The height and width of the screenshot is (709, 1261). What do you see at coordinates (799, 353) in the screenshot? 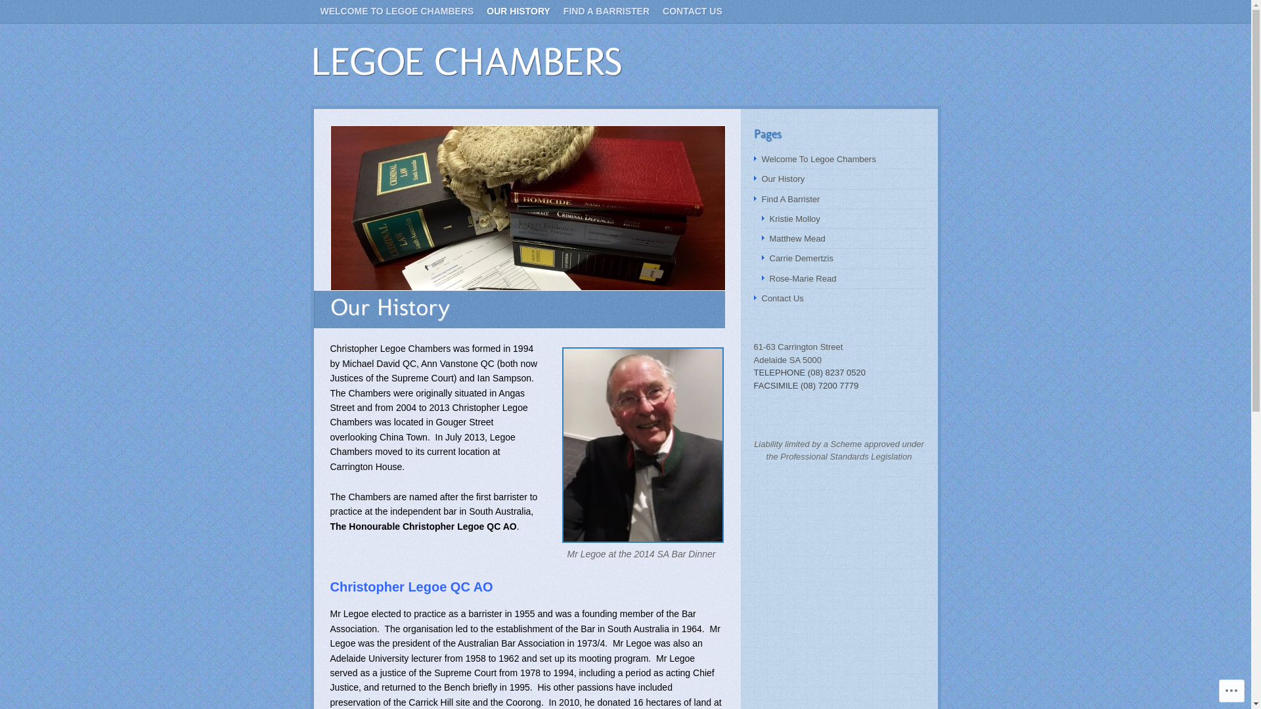
I see `61-63 Carrington Street
Adelaide SA 5000` at bounding box center [799, 353].